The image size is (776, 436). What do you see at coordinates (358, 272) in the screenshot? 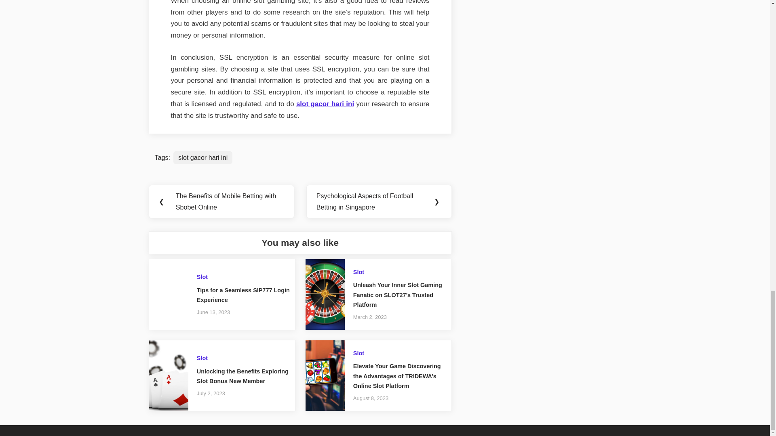
I see `Slot` at bounding box center [358, 272].